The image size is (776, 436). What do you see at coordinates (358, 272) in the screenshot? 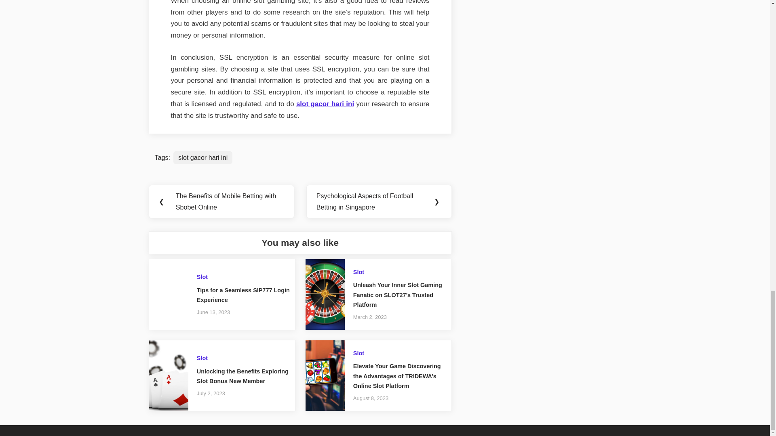
I see `Slot` at bounding box center [358, 272].